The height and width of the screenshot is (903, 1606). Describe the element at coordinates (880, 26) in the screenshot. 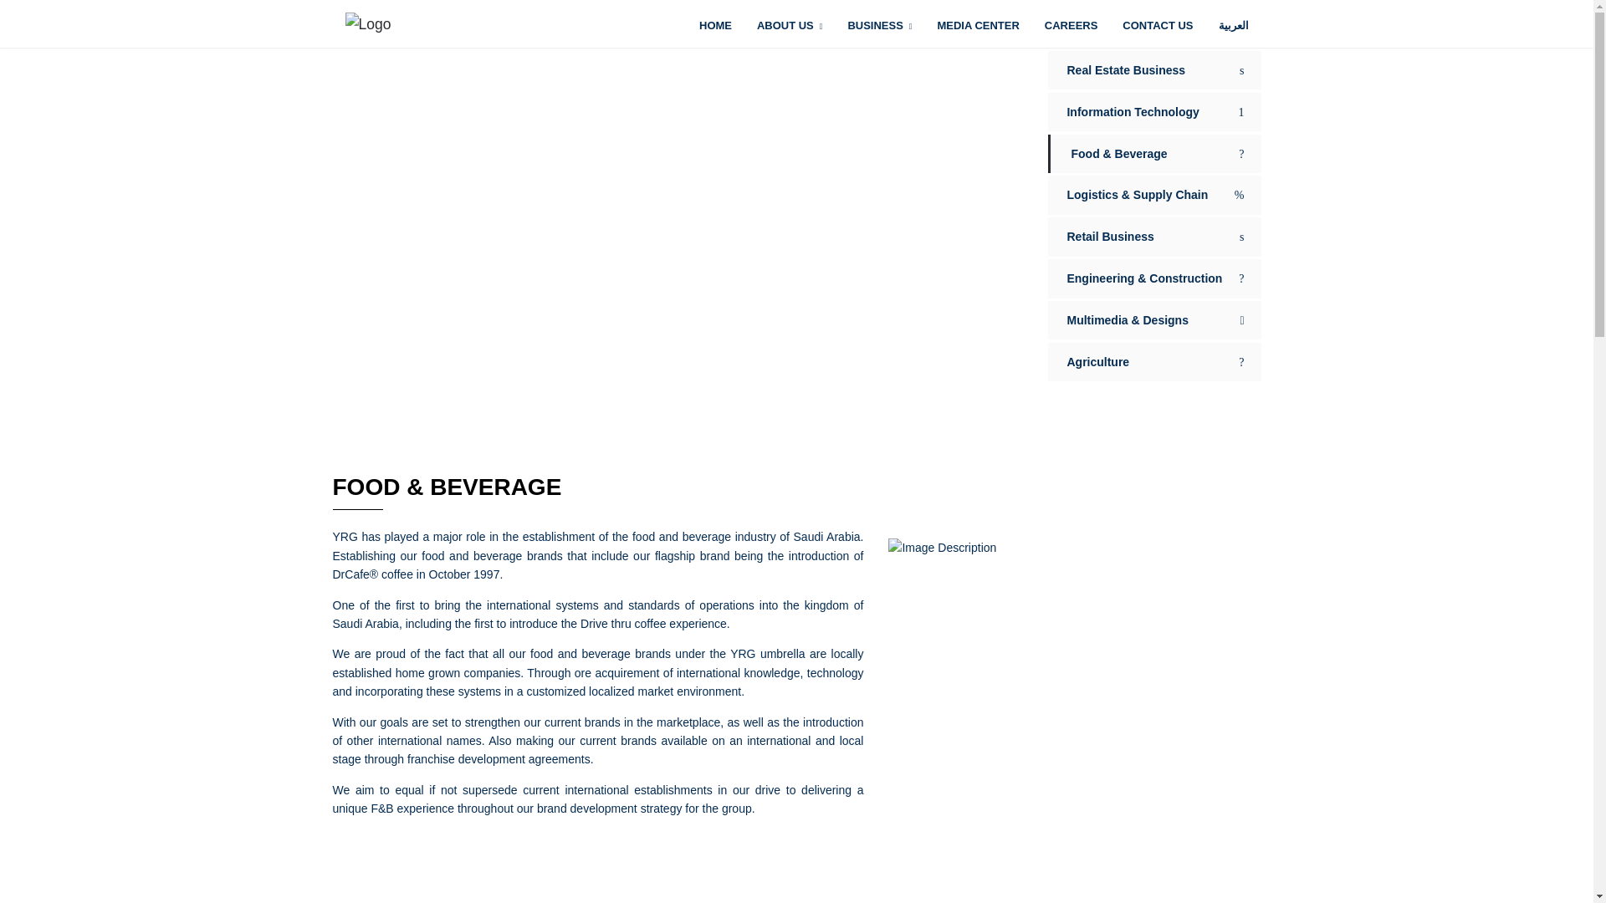

I see `BUSINESS` at that location.